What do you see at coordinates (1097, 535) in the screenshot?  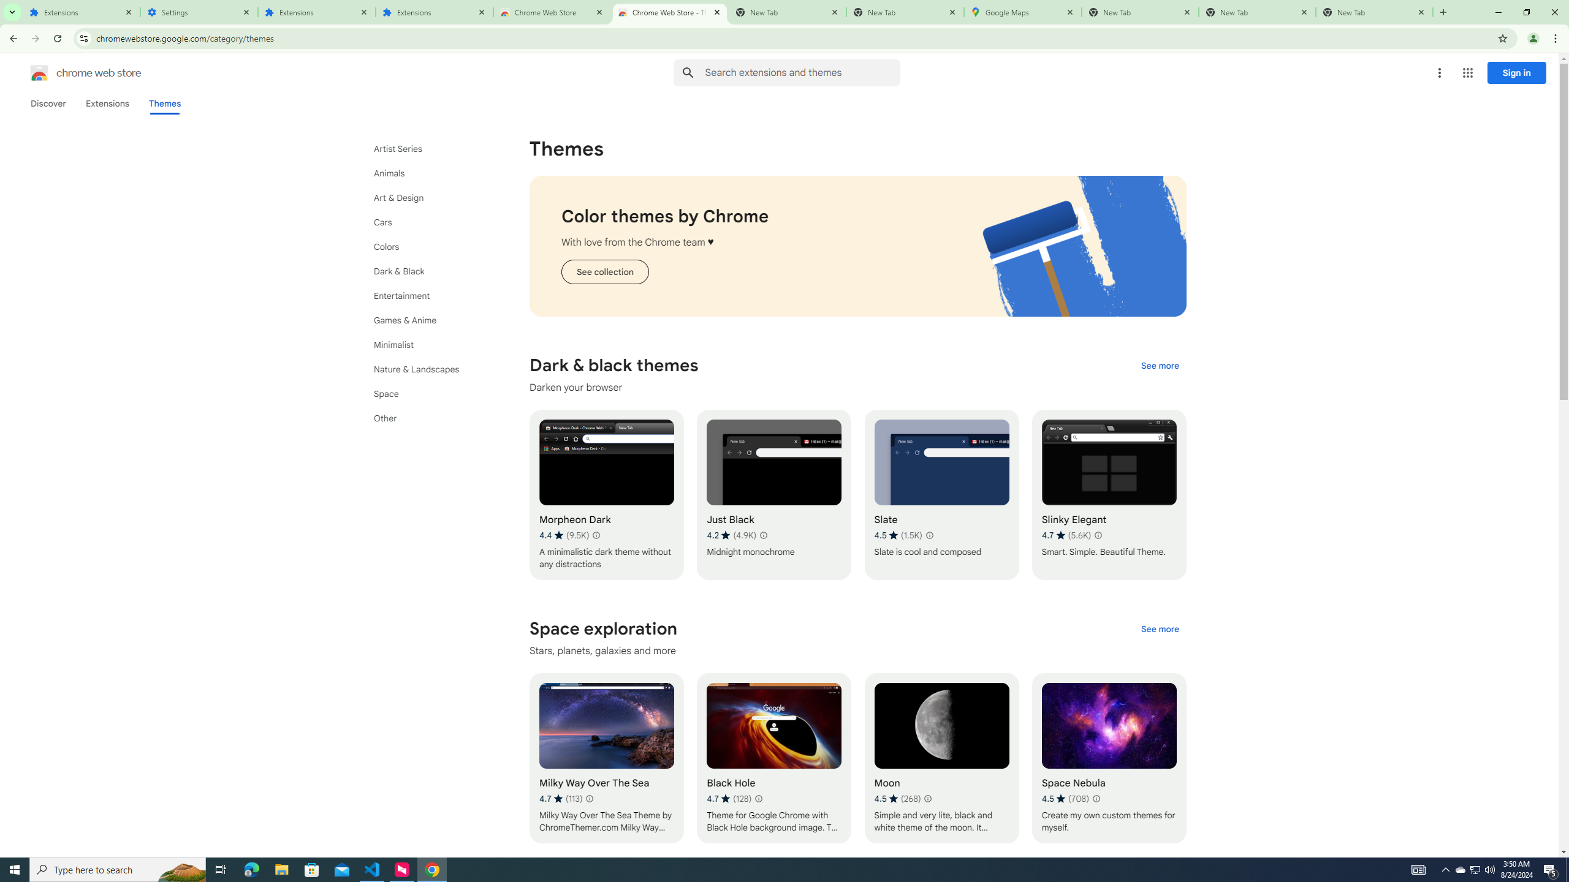 I see `Learn more about results and reviews "Slinky Elegant"` at bounding box center [1097, 535].